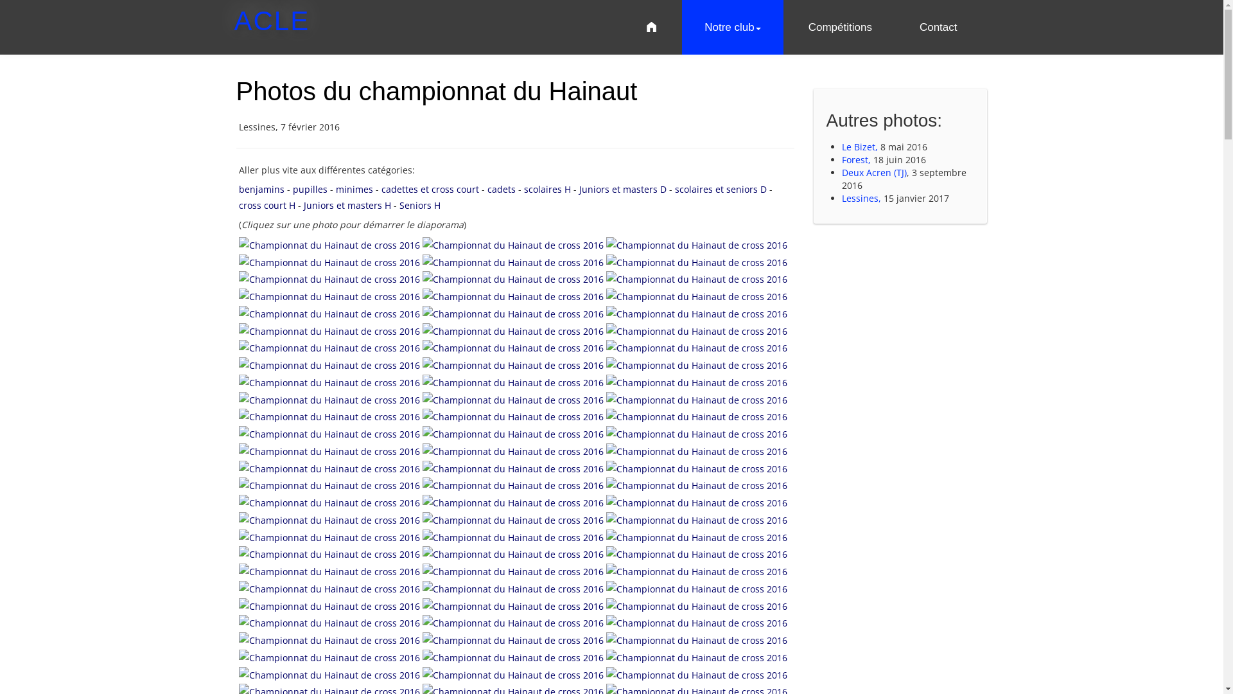 The image size is (1233, 694). I want to click on Championnat du Hainaut de cross 2016, so click(331, 296).